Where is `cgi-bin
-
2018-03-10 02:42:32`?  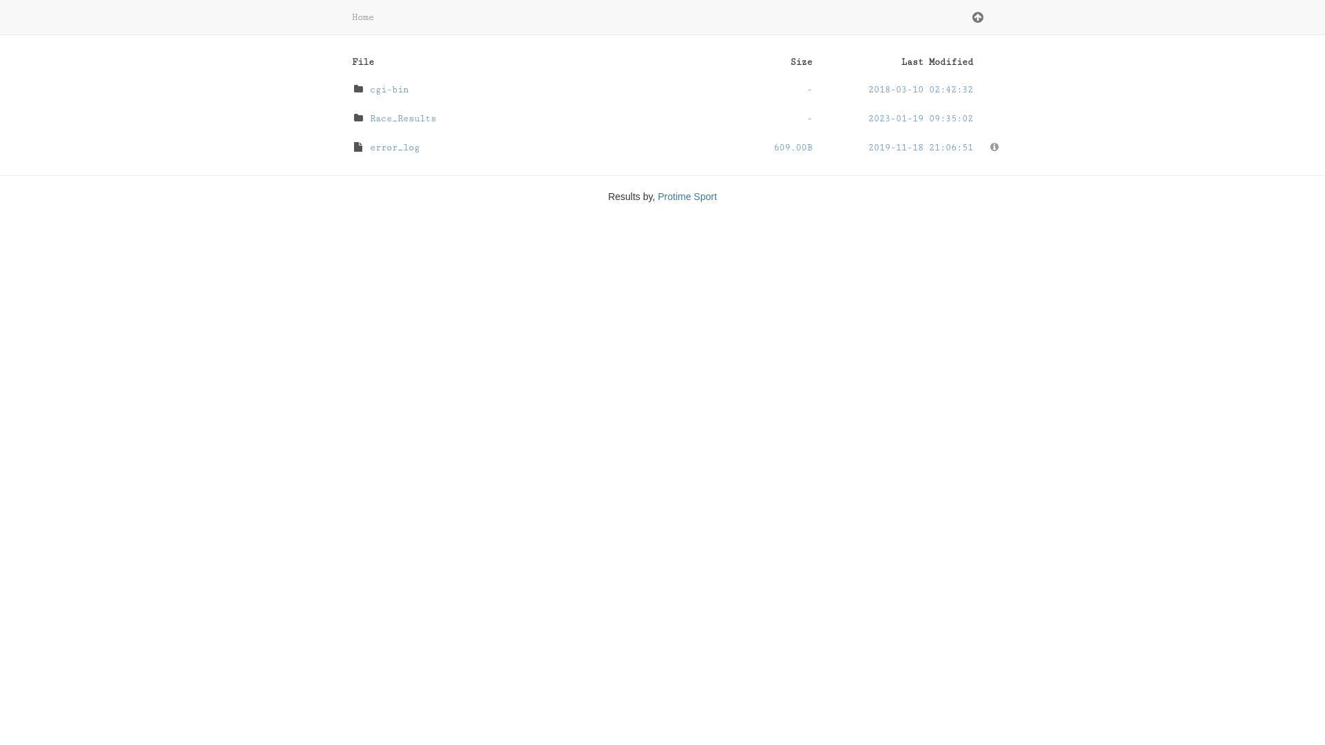
cgi-bin
-
2018-03-10 02:42:32 is located at coordinates (662, 90).